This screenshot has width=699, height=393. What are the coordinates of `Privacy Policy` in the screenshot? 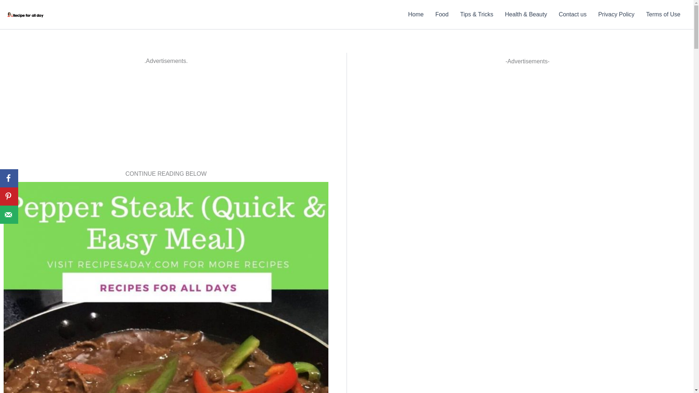 It's located at (616, 15).